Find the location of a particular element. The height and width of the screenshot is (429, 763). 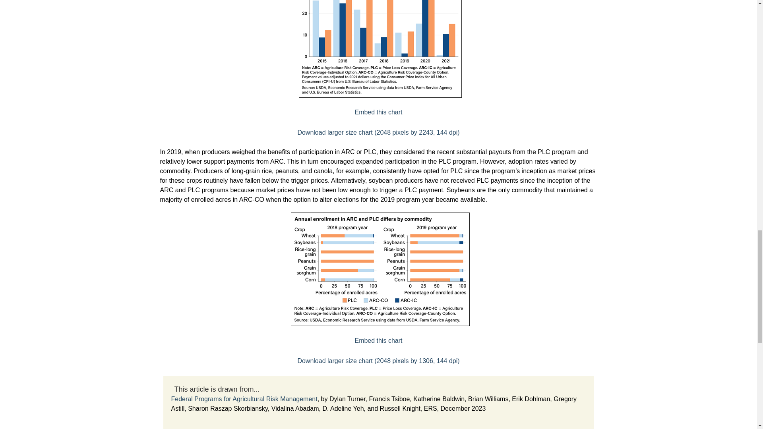

Embed this chart is located at coordinates (378, 112).